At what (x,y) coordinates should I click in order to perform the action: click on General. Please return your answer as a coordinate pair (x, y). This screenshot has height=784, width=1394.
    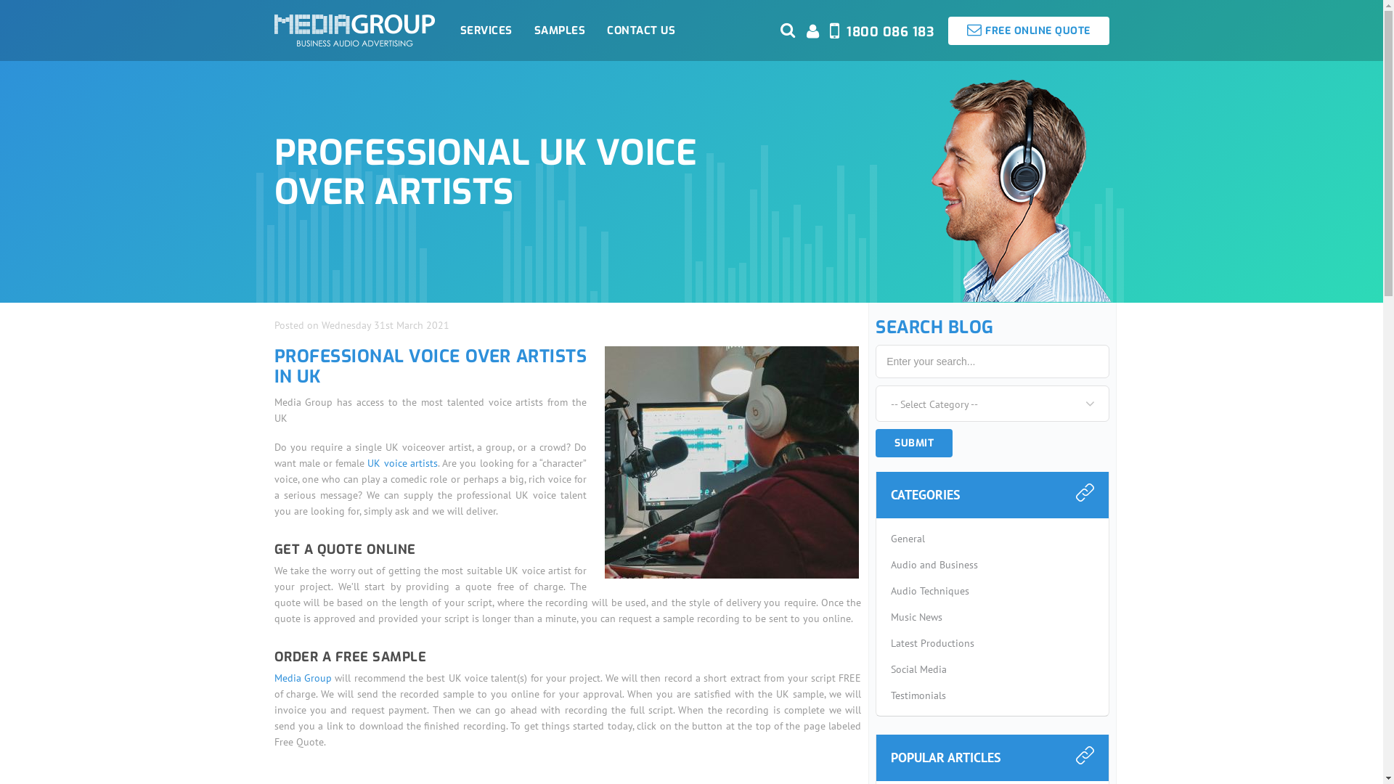
    Looking at the image, I should click on (992, 539).